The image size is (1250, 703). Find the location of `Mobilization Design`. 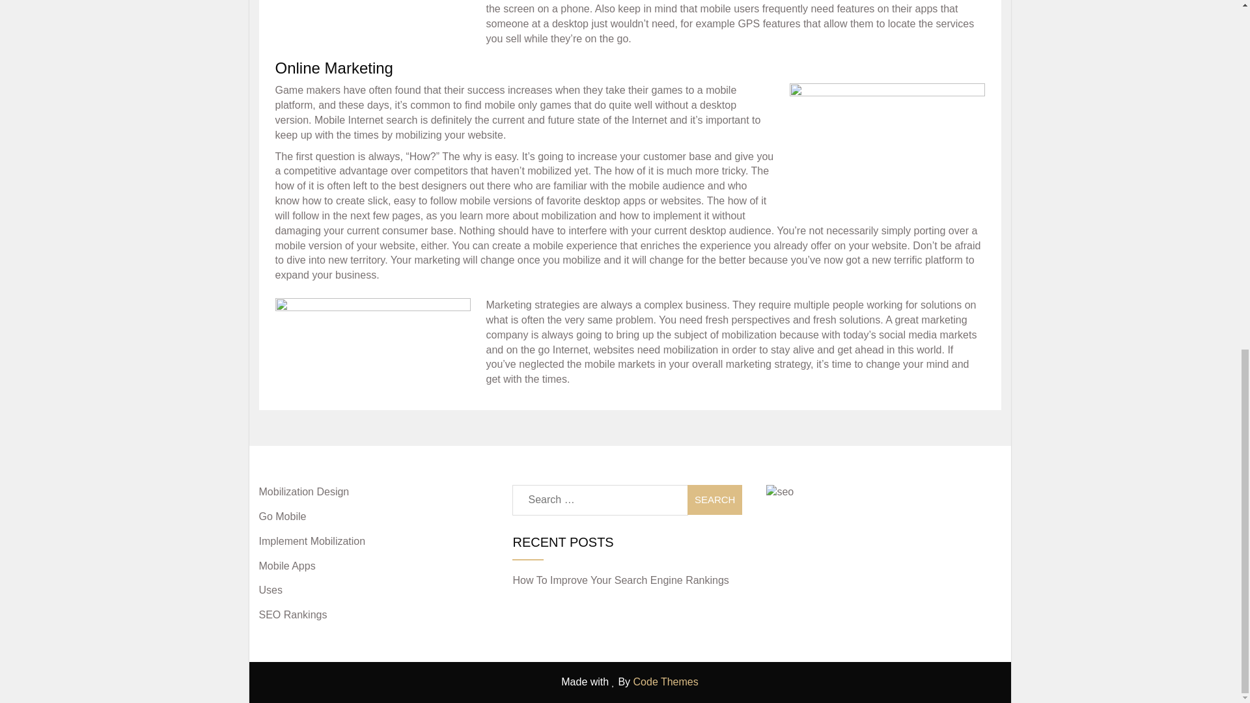

Mobilization Design is located at coordinates (304, 491).